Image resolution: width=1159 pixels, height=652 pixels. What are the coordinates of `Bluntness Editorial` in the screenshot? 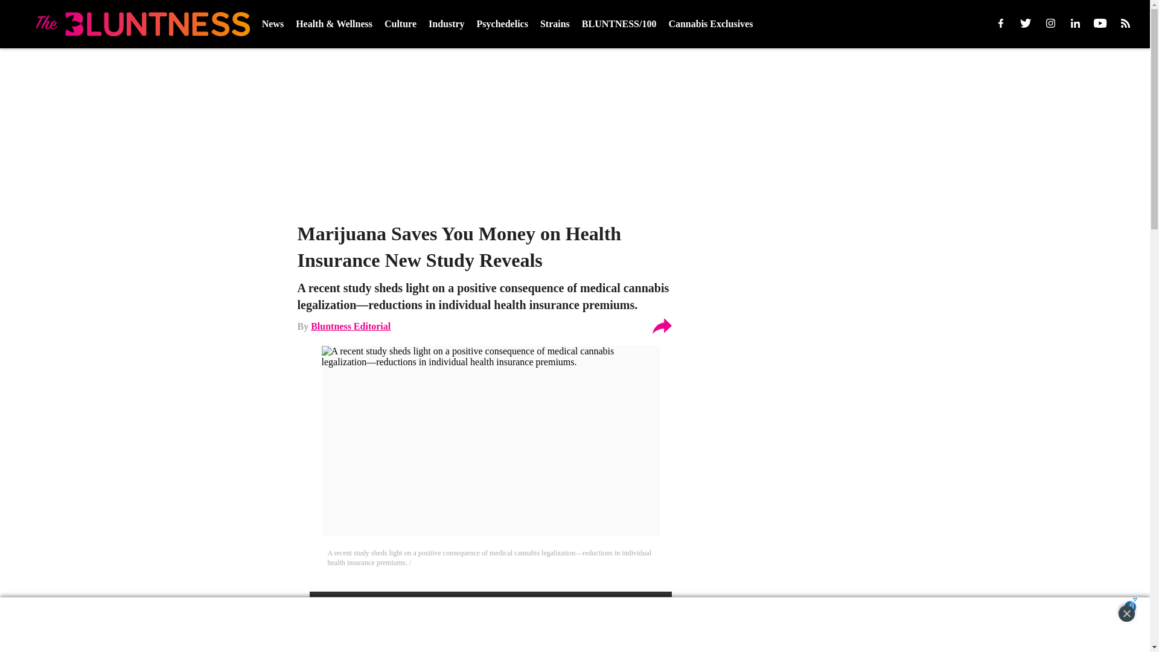 It's located at (350, 326).